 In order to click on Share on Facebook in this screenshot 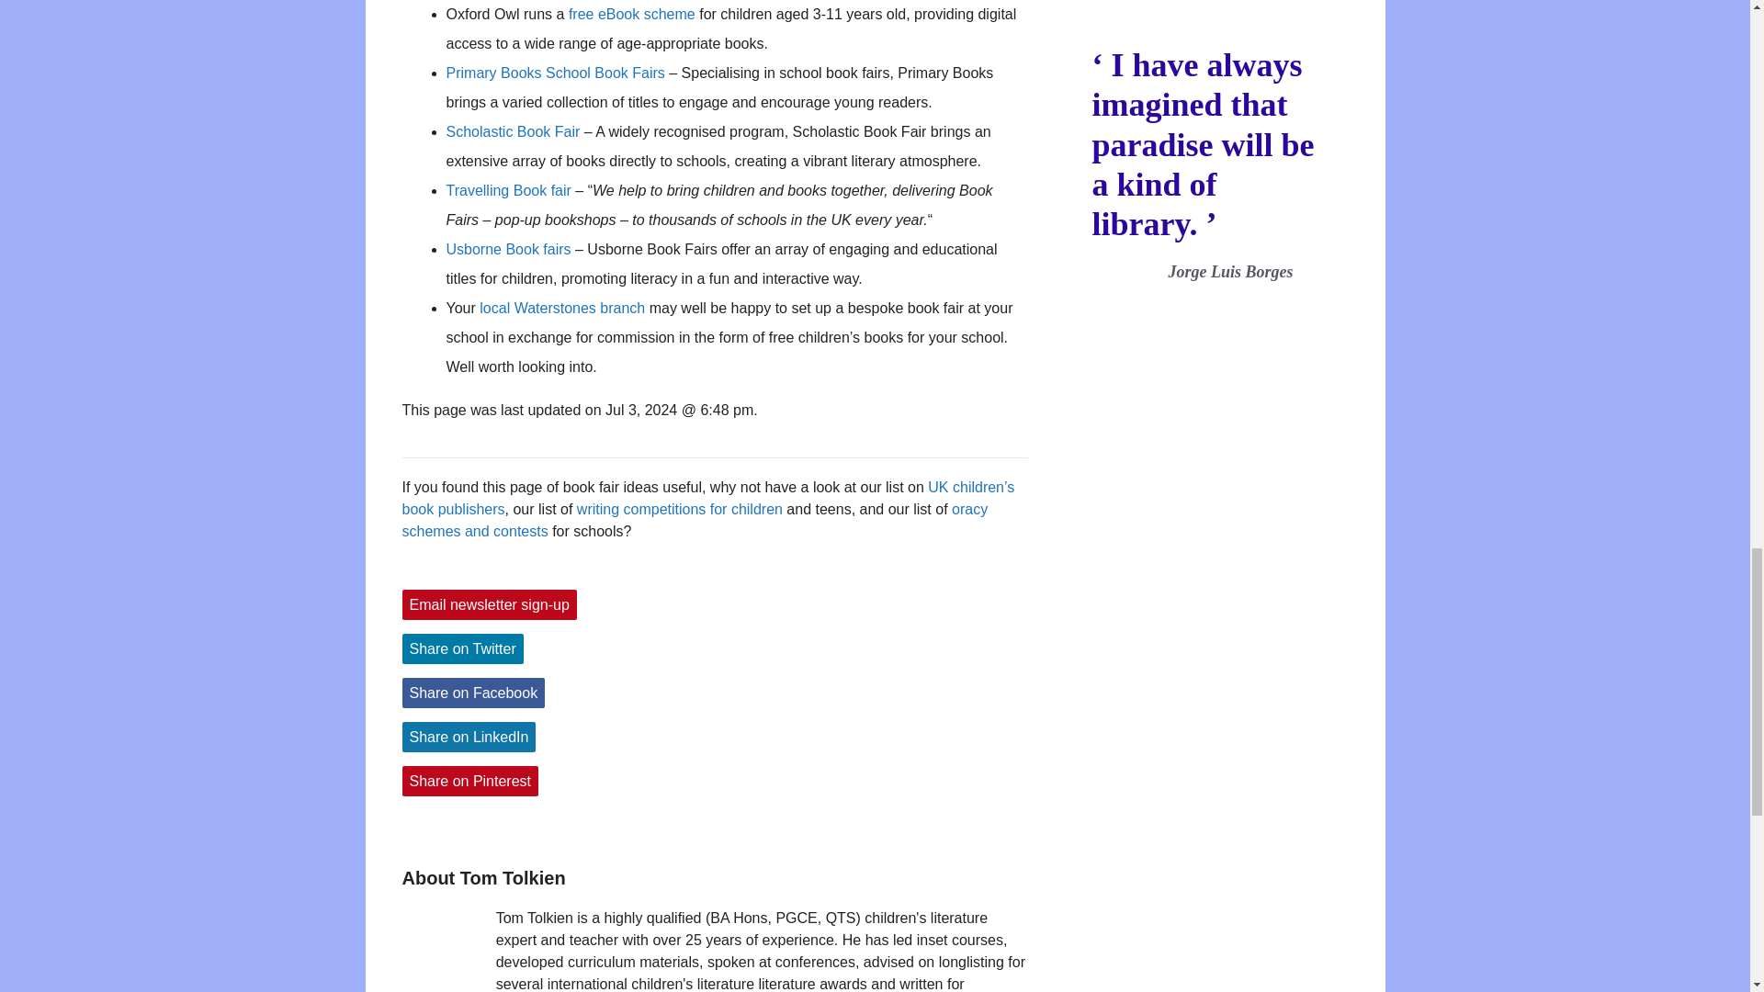, I will do `click(473, 693)`.